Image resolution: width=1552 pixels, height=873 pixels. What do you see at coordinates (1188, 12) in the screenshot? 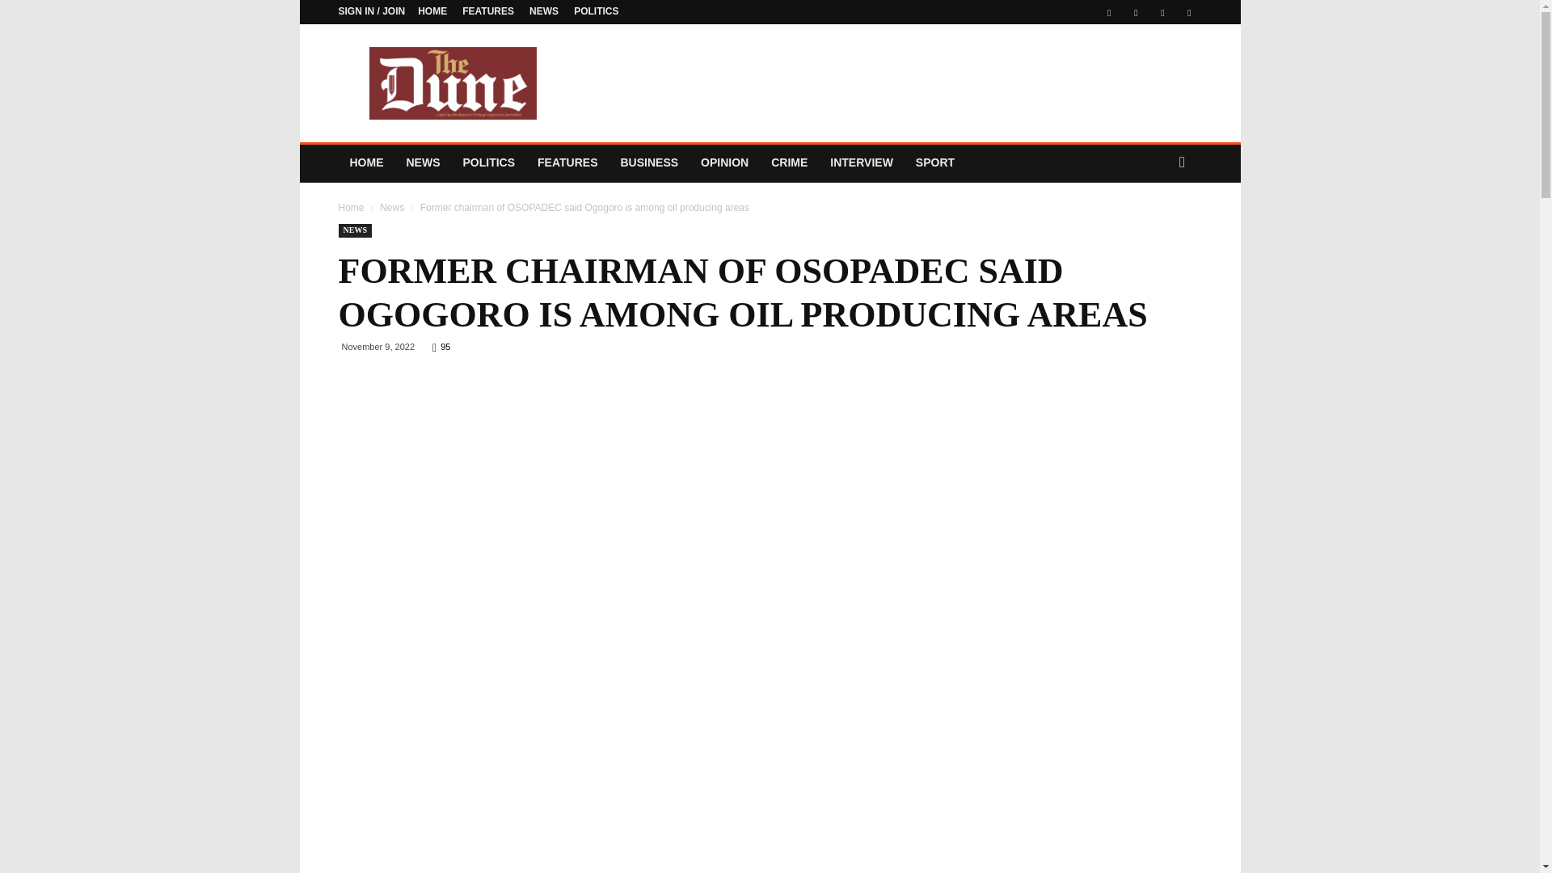
I see `Youtube` at bounding box center [1188, 12].